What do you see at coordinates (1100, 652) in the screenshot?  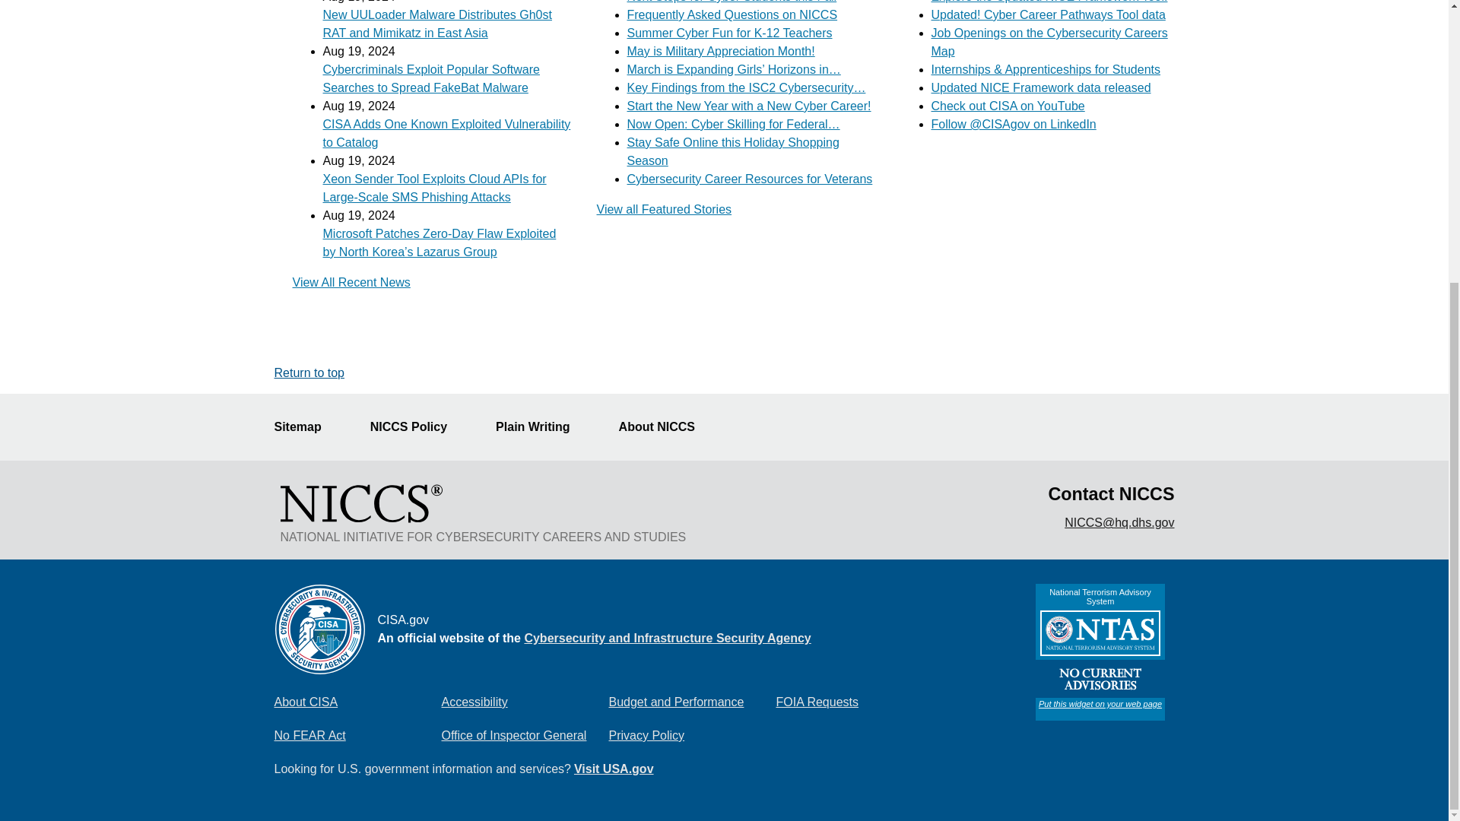 I see `National Terrorism Advisory System` at bounding box center [1100, 652].